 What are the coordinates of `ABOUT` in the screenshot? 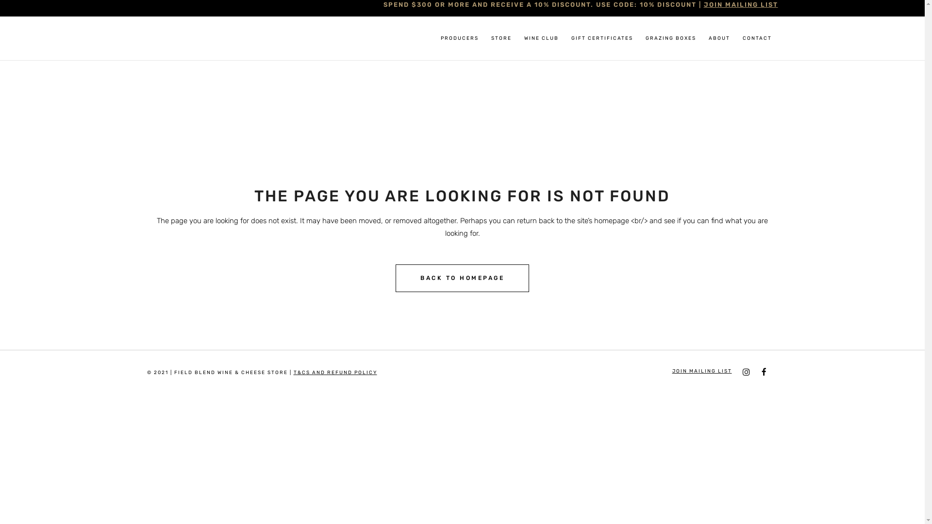 It's located at (719, 38).